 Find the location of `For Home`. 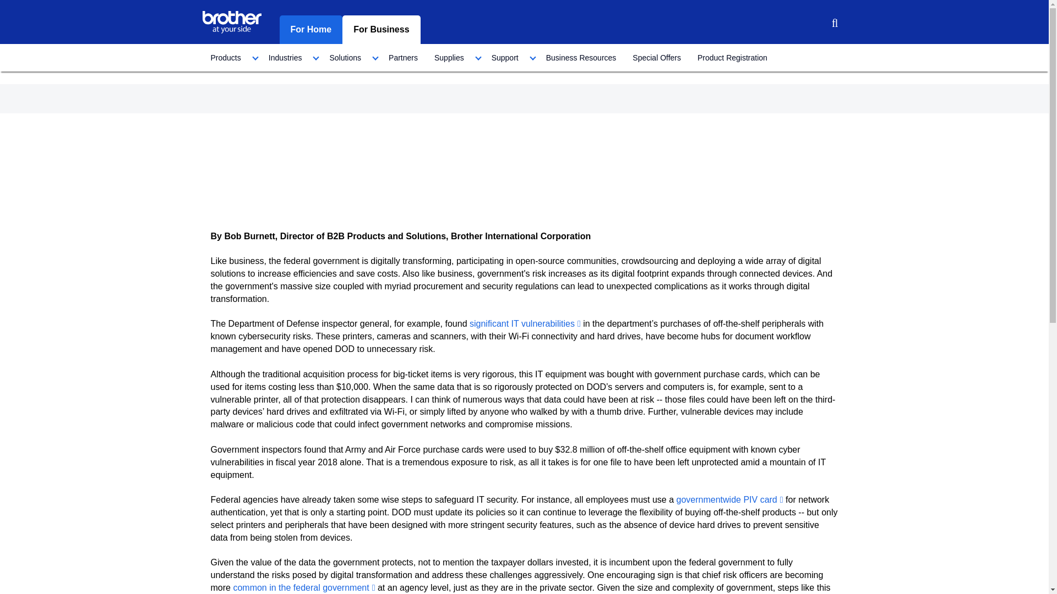

For Home is located at coordinates (311, 30).